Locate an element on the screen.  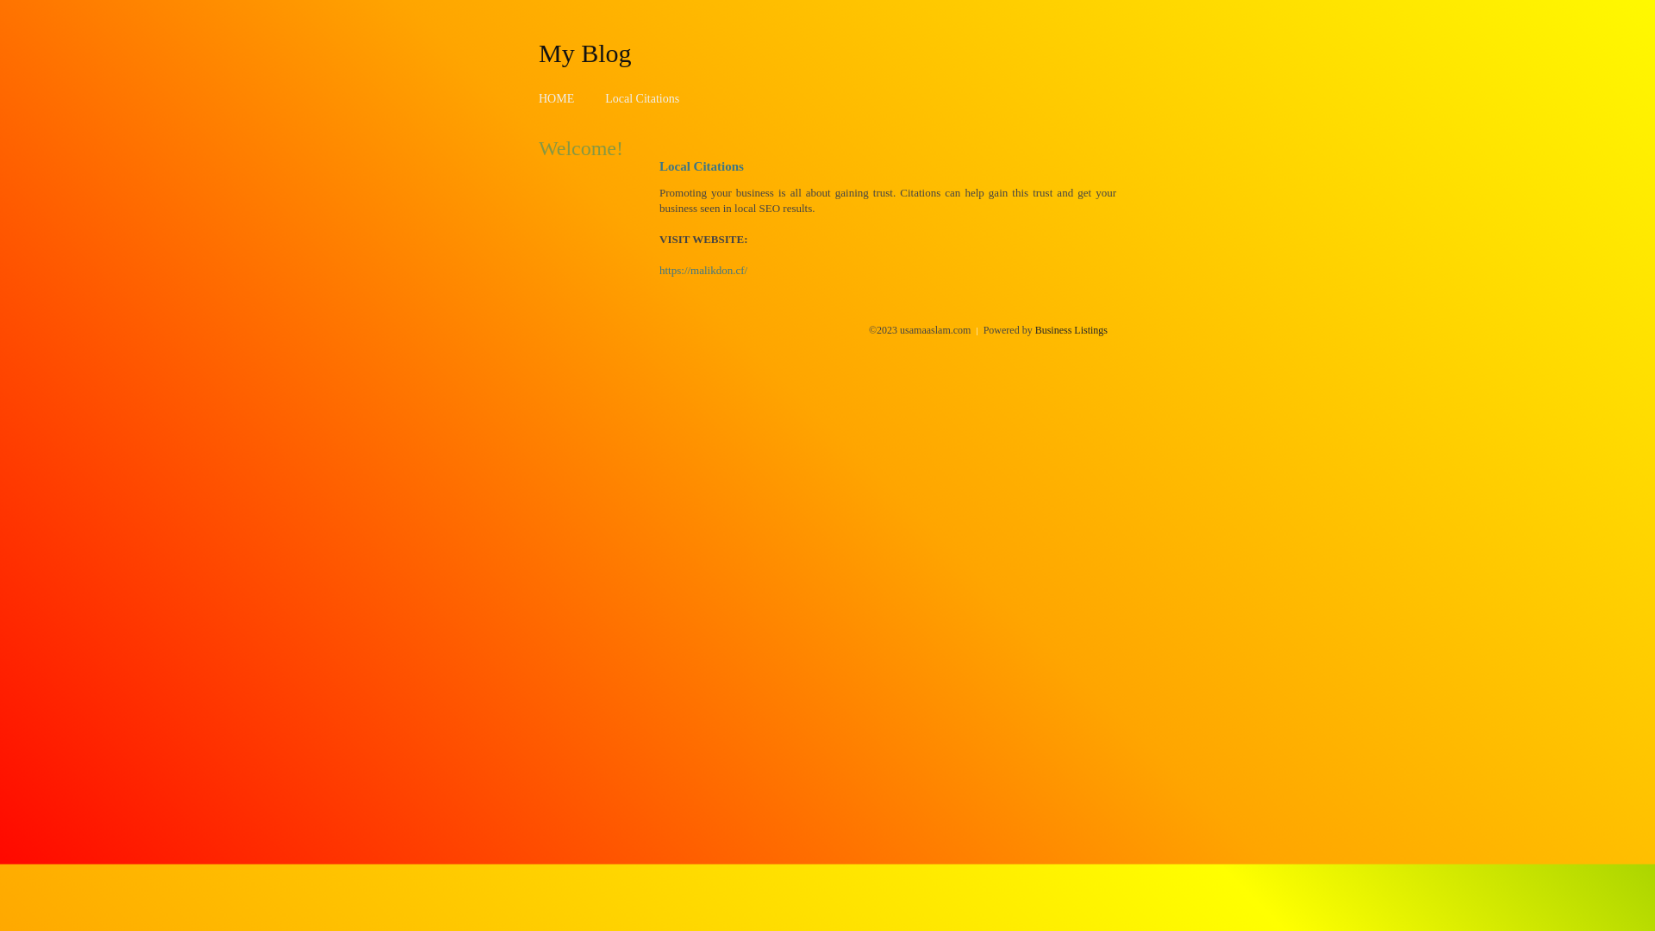
https://malikdon.cf/ is located at coordinates (703, 271).